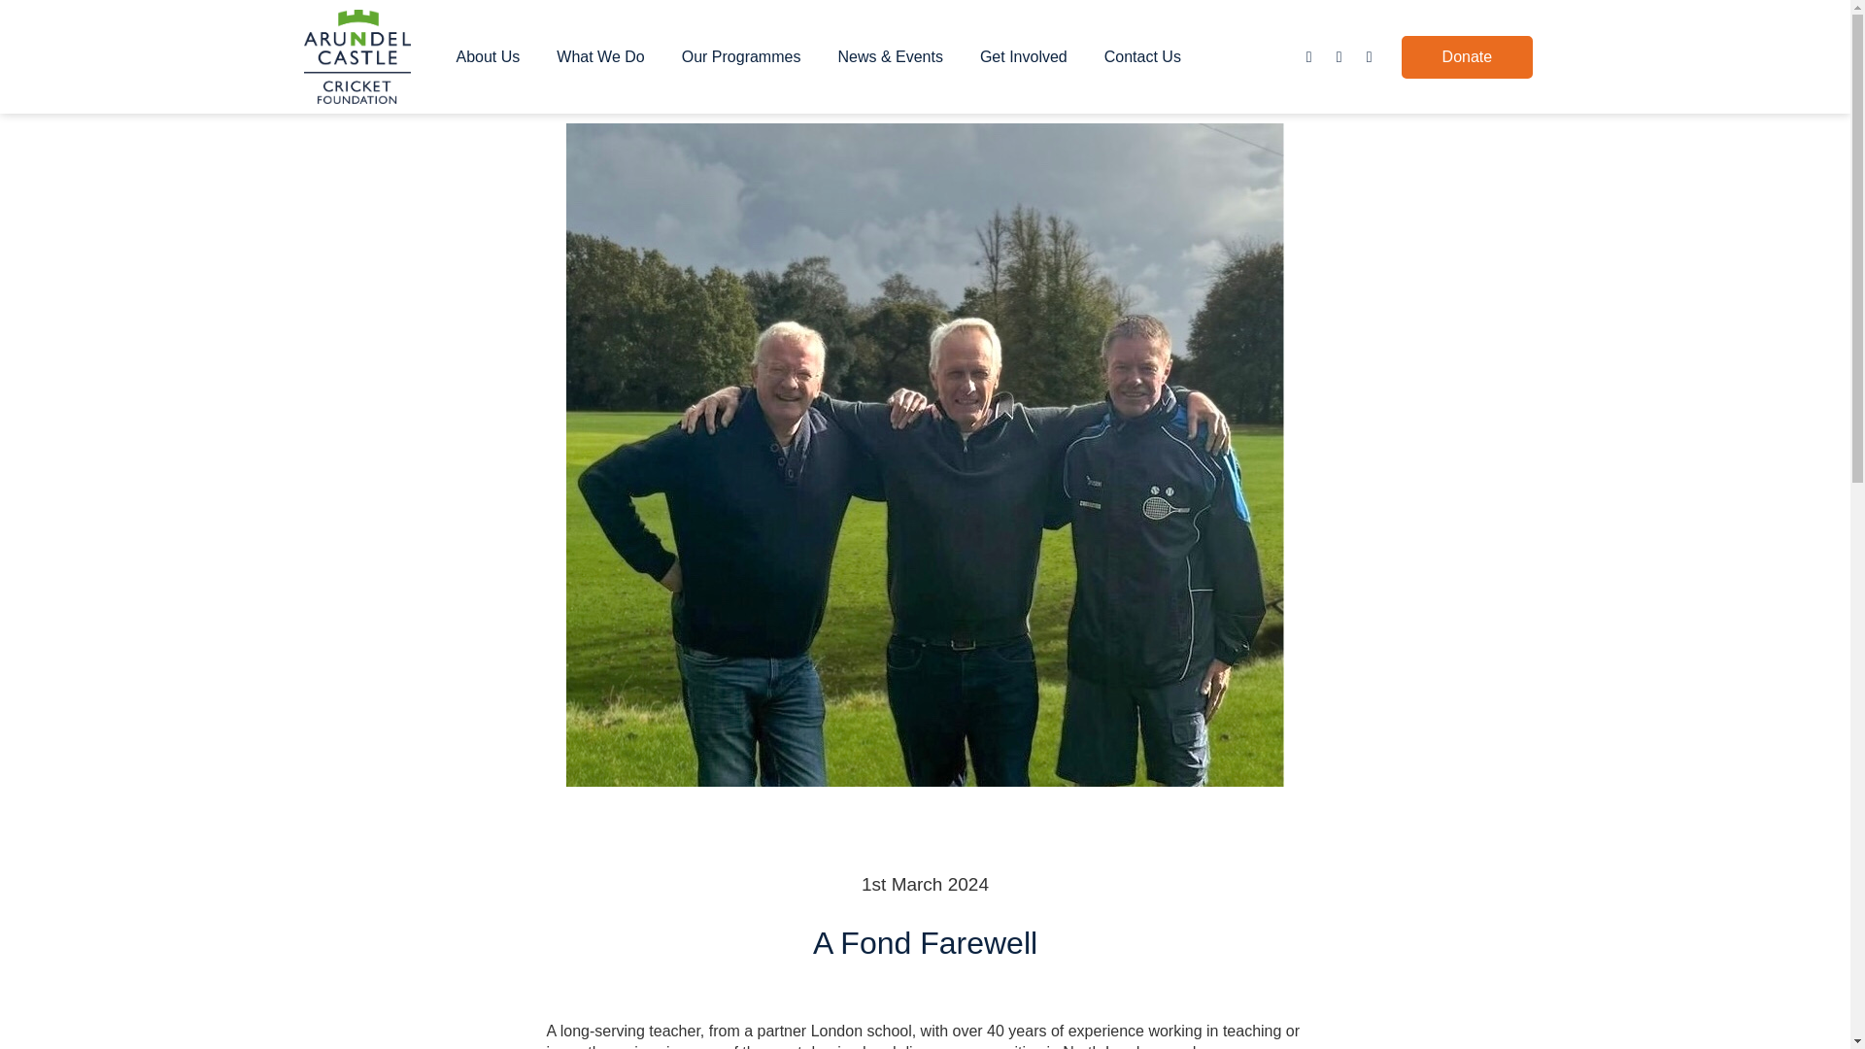 This screenshot has width=1865, height=1049. What do you see at coordinates (493, 56) in the screenshot?
I see `About Us` at bounding box center [493, 56].